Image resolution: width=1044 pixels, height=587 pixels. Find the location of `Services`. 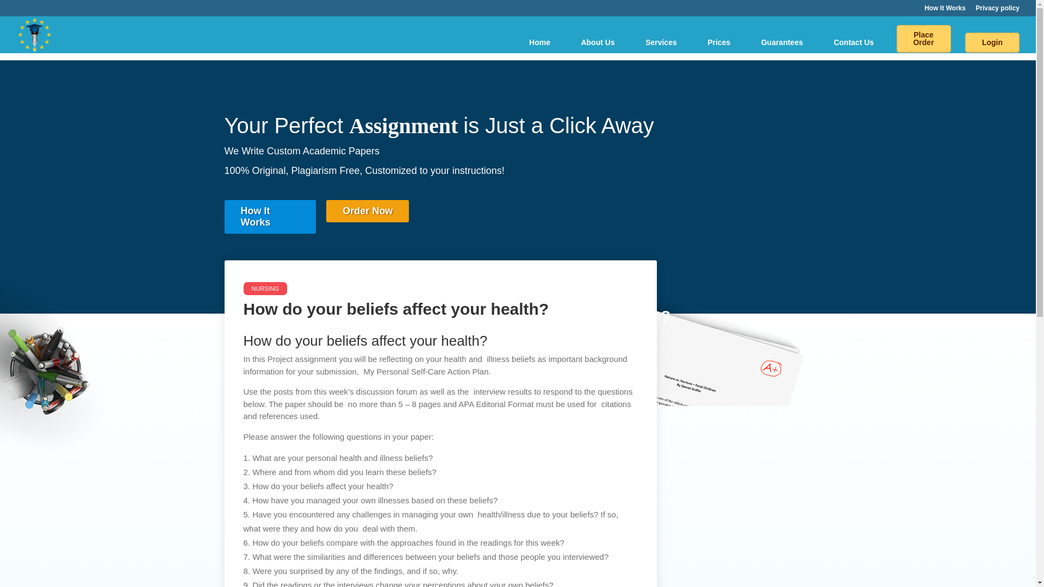

Services is located at coordinates (661, 42).